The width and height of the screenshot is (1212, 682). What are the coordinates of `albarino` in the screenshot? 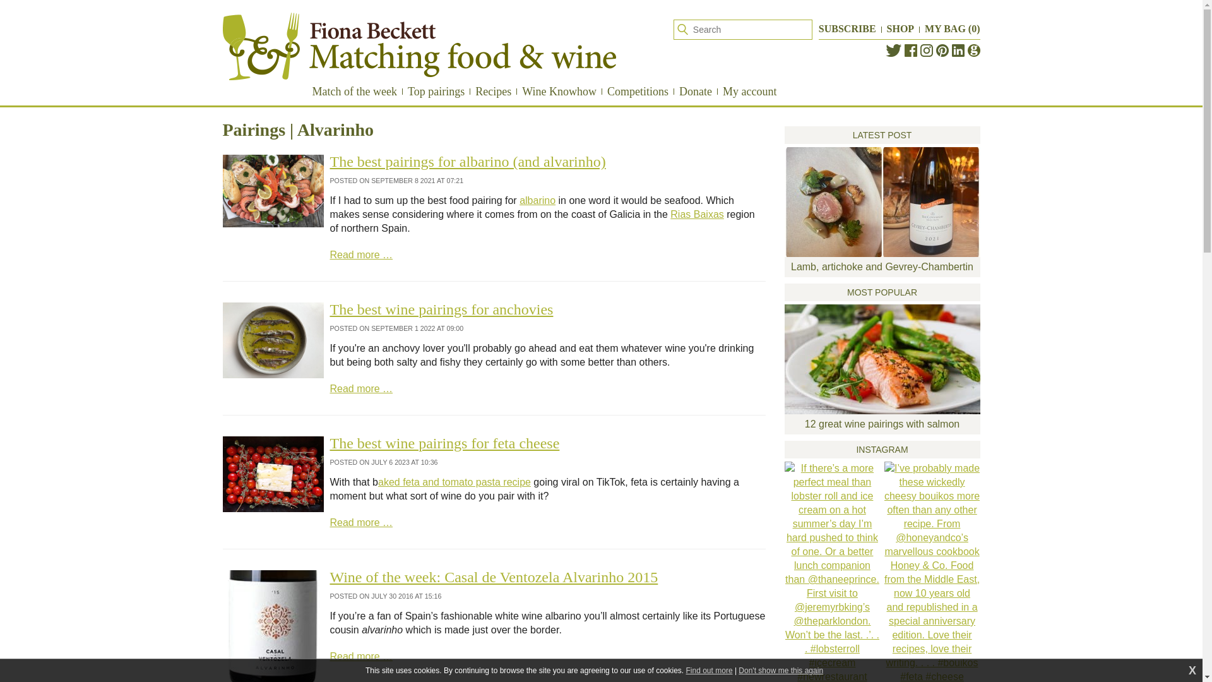 It's located at (537, 200).